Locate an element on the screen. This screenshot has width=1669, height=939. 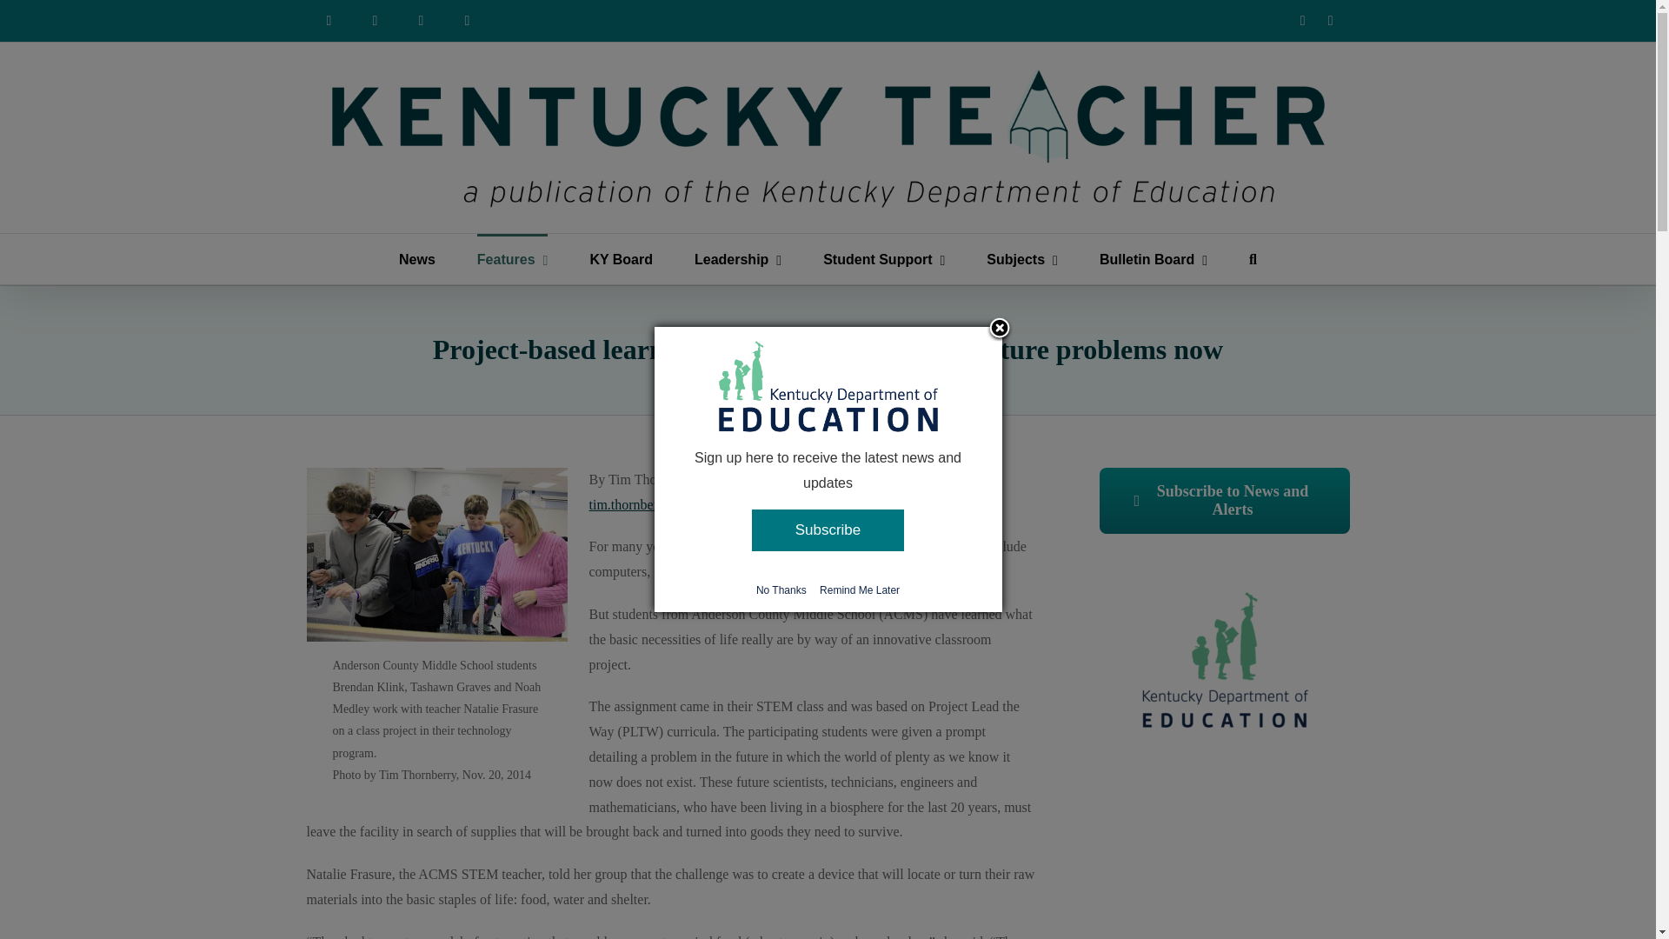
KY Board is located at coordinates (621, 259).